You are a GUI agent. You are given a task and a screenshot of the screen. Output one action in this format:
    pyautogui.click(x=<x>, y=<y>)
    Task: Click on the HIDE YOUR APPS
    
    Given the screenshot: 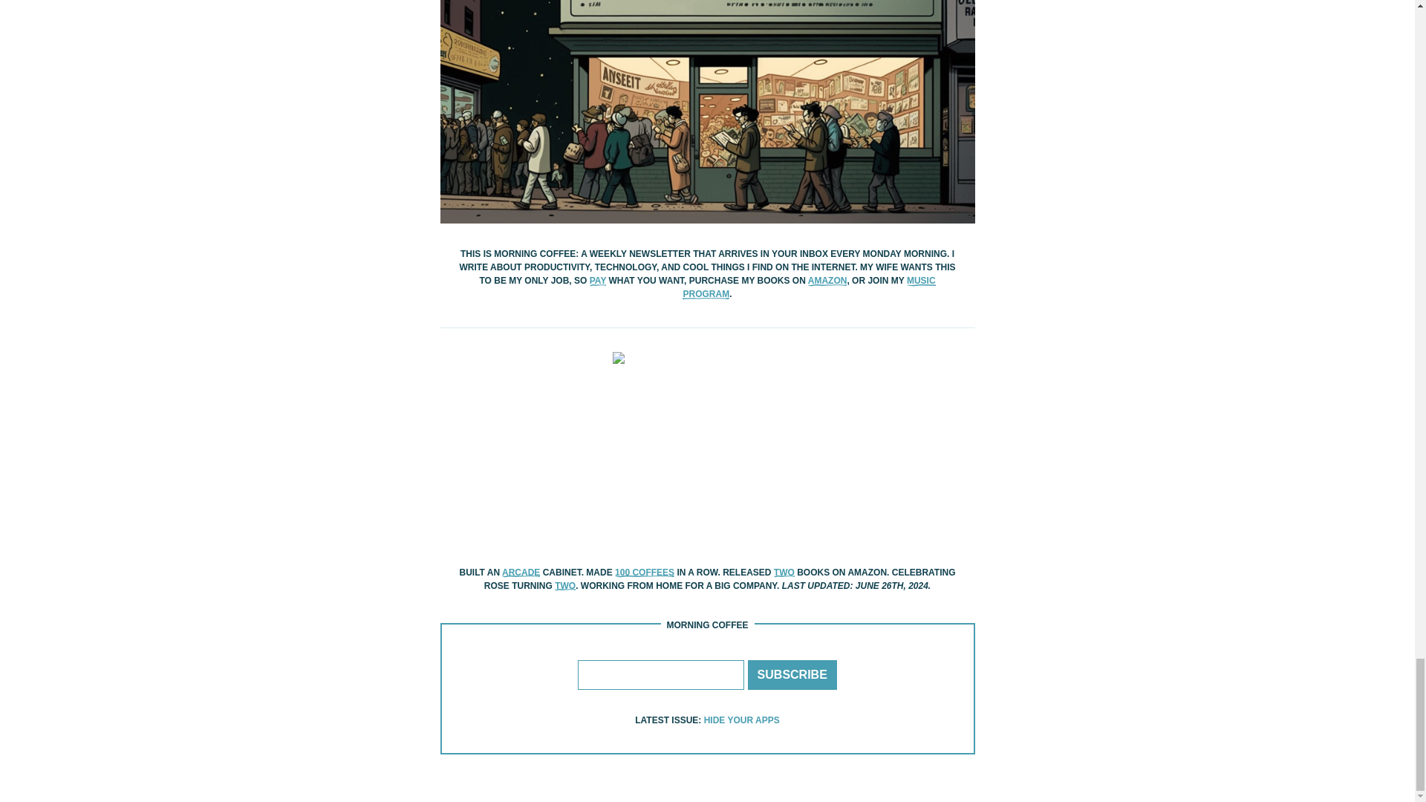 What is the action you would take?
    pyautogui.click(x=742, y=720)
    